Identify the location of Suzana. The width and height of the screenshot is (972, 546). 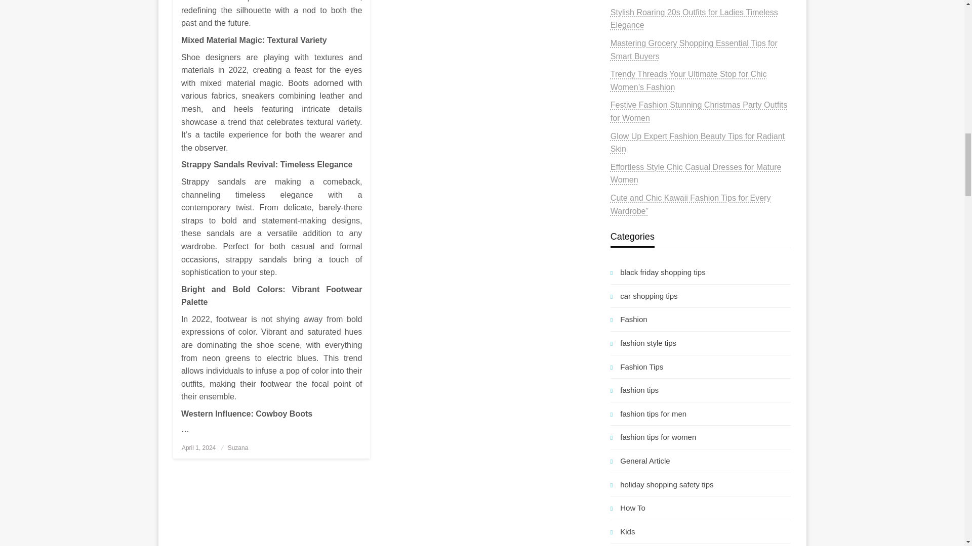
(238, 448).